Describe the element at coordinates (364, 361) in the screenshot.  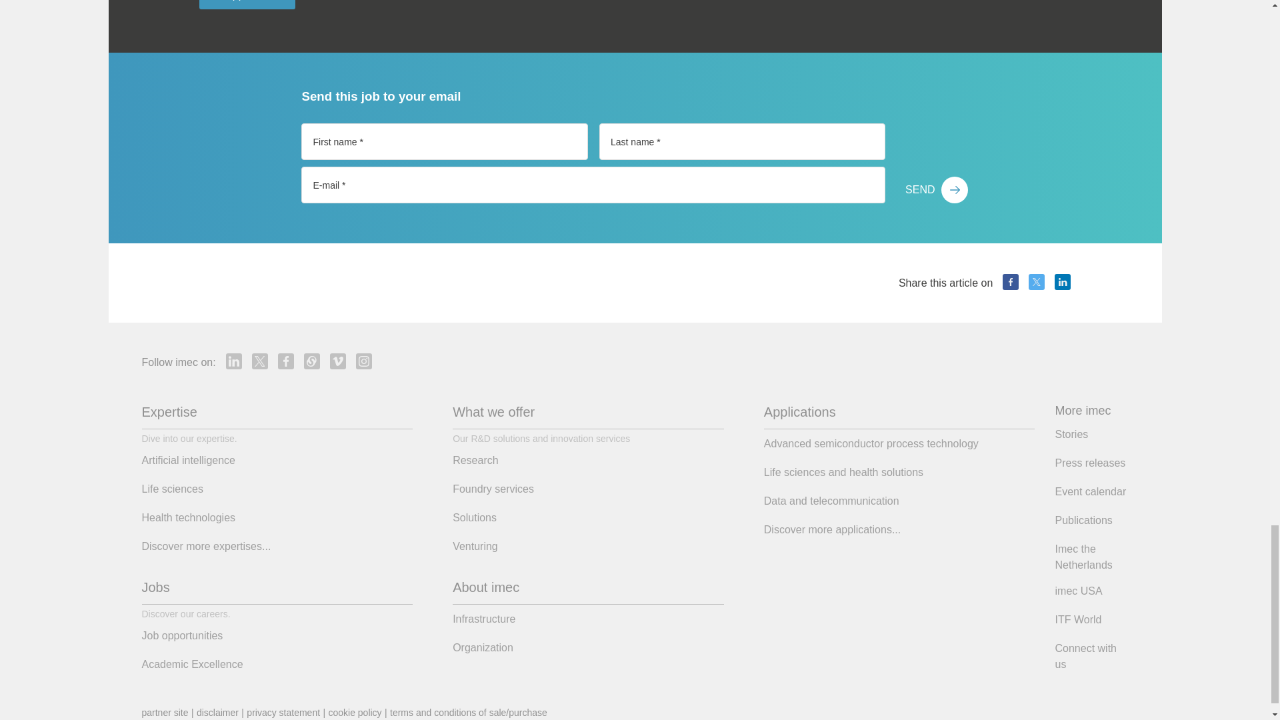
I see `Instagram` at that location.